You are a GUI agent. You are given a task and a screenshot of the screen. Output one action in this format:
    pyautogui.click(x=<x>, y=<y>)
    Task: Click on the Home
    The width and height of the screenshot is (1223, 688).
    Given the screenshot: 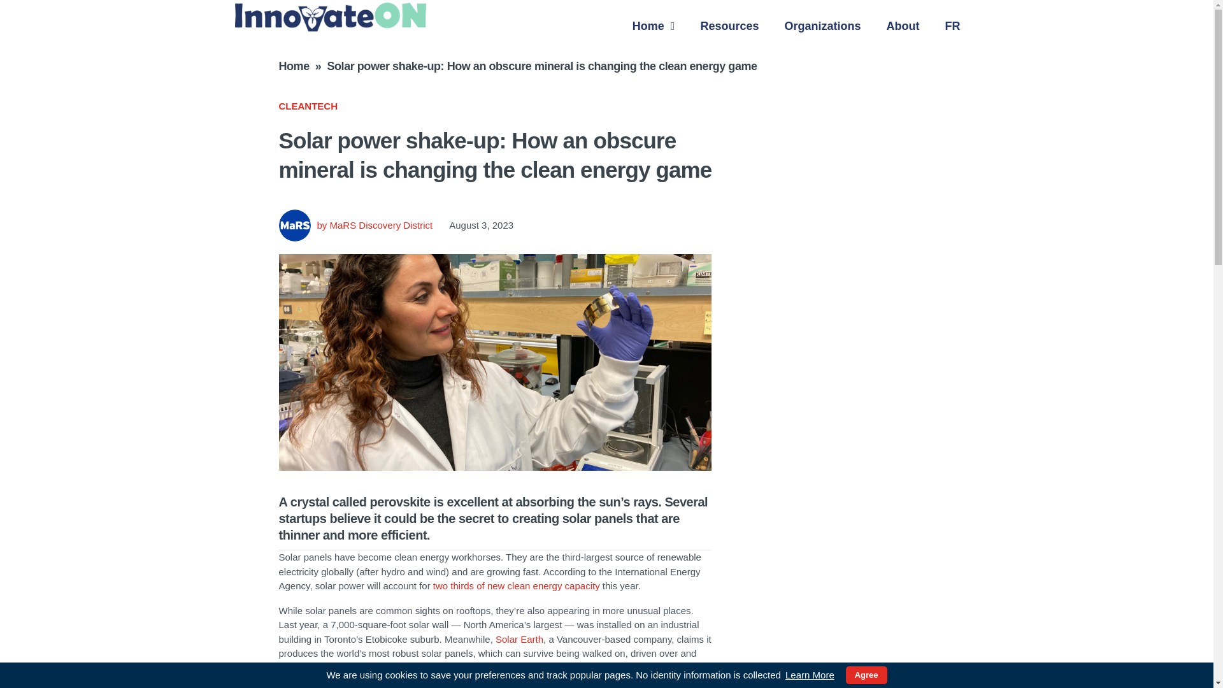 What is the action you would take?
    pyautogui.click(x=654, y=25)
    